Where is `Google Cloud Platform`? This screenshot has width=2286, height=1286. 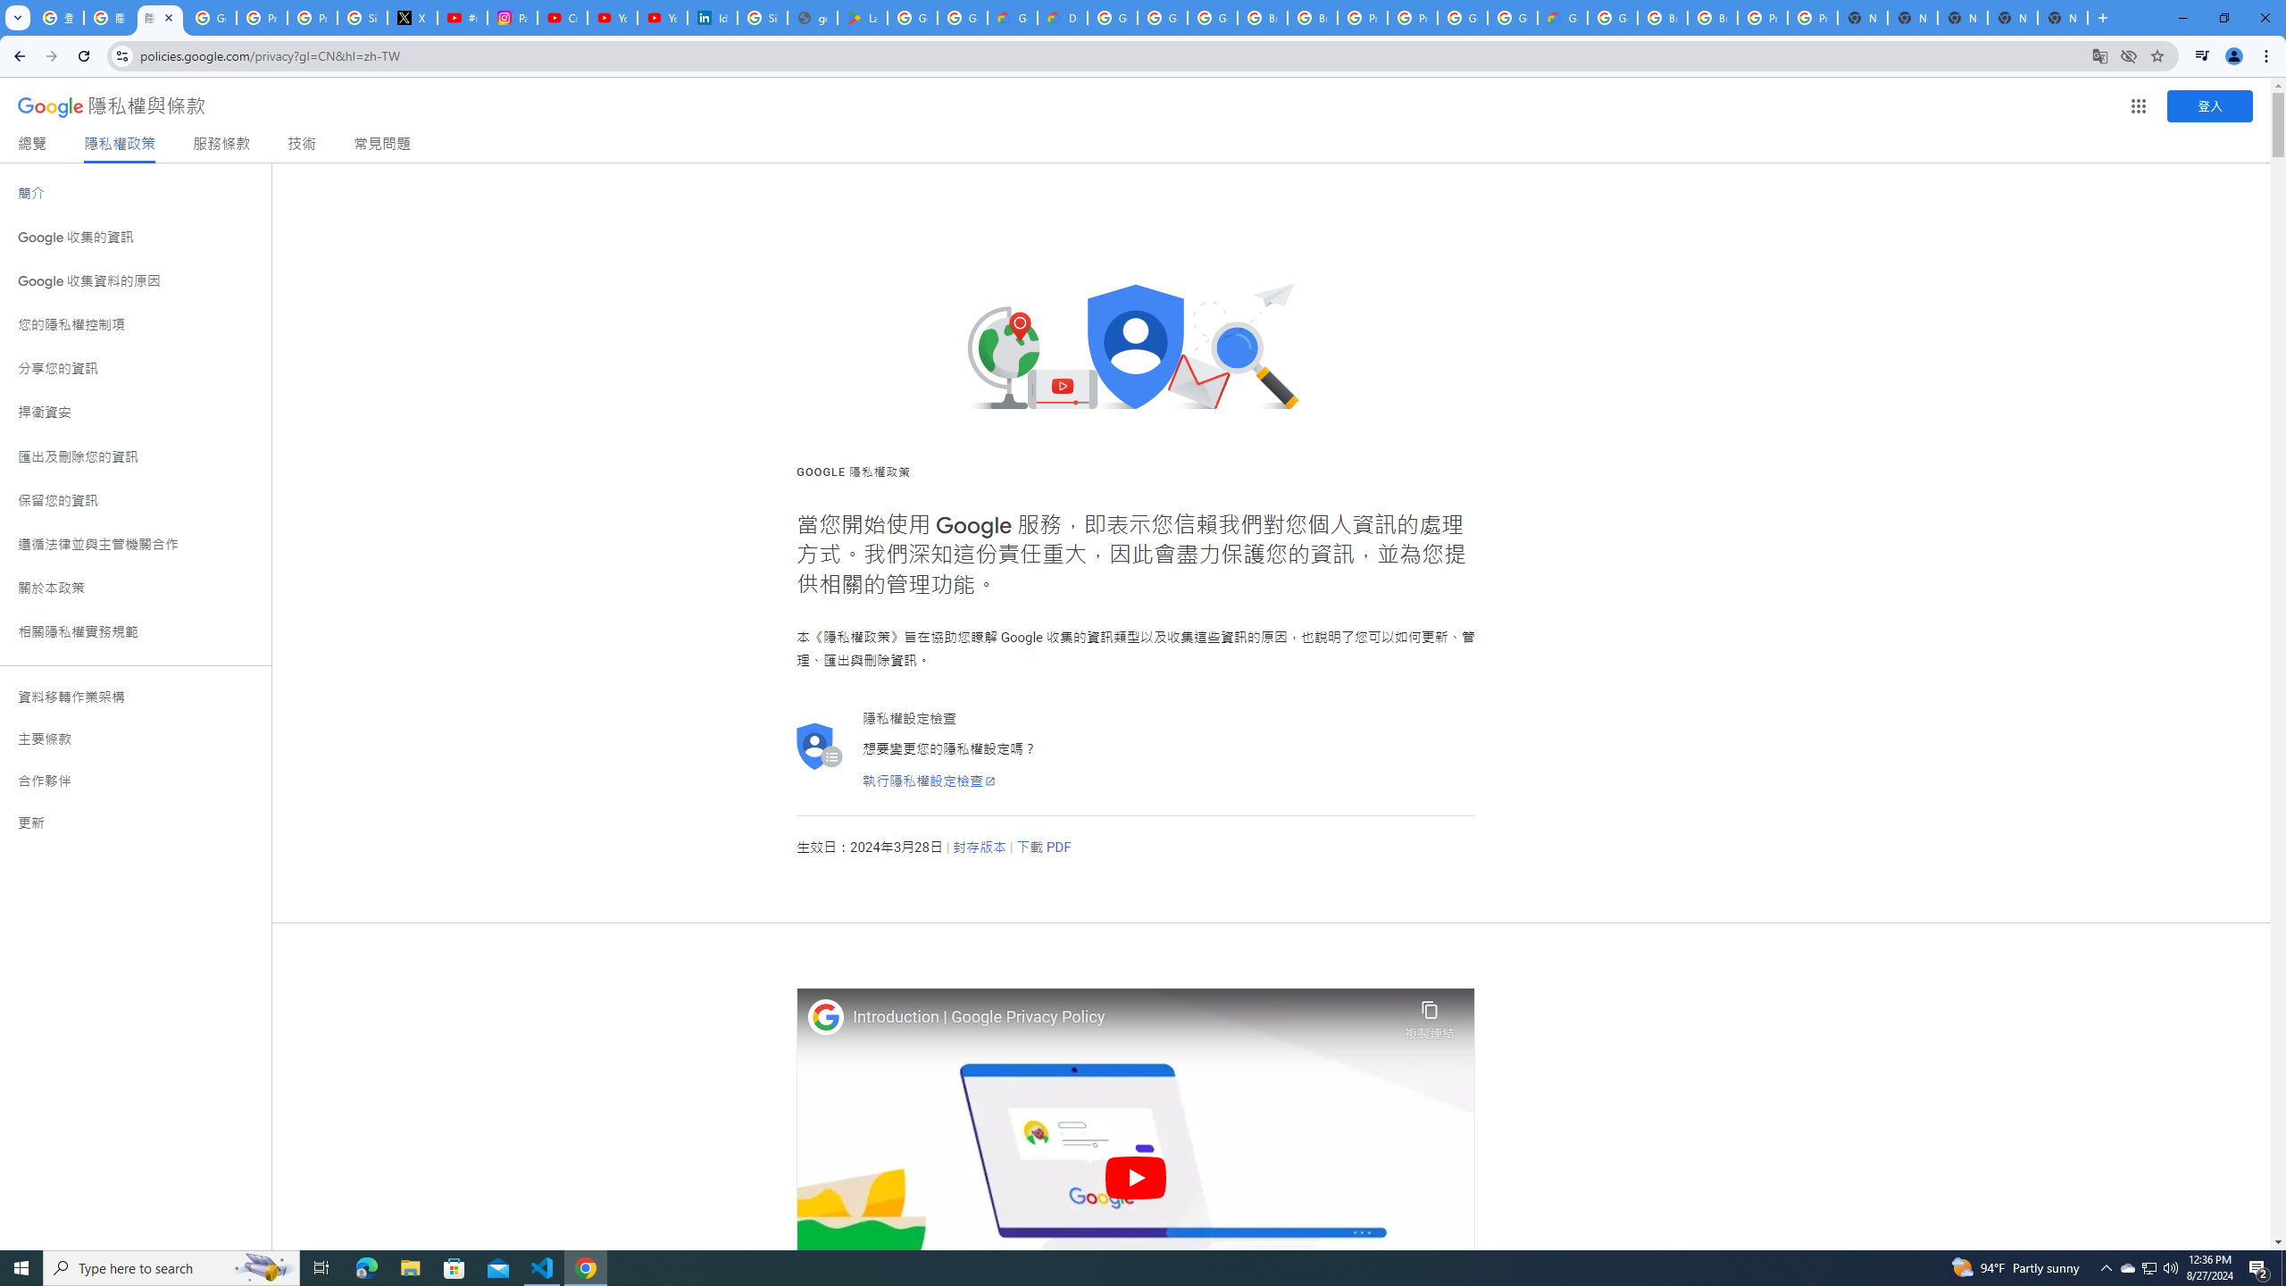 Google Cloud Platform is located at coordinates (1512, 18).